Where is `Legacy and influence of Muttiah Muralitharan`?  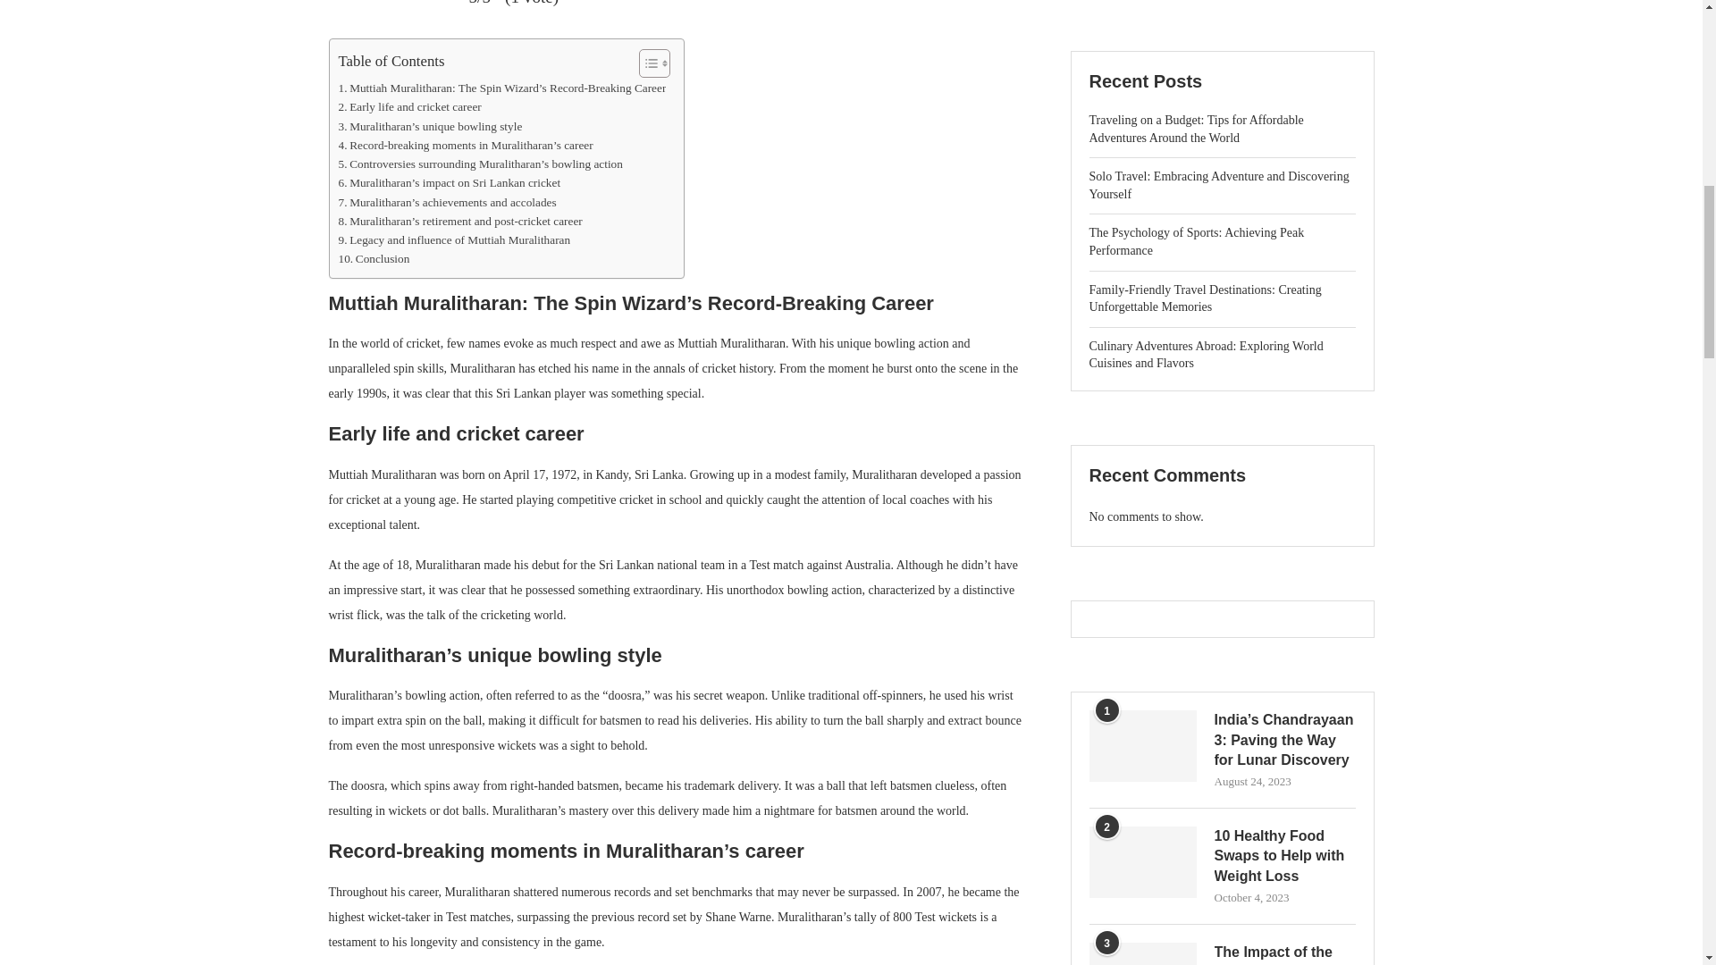 Legacy and influence of Muttiah Muralitharan is located at coordinates (454, 239).